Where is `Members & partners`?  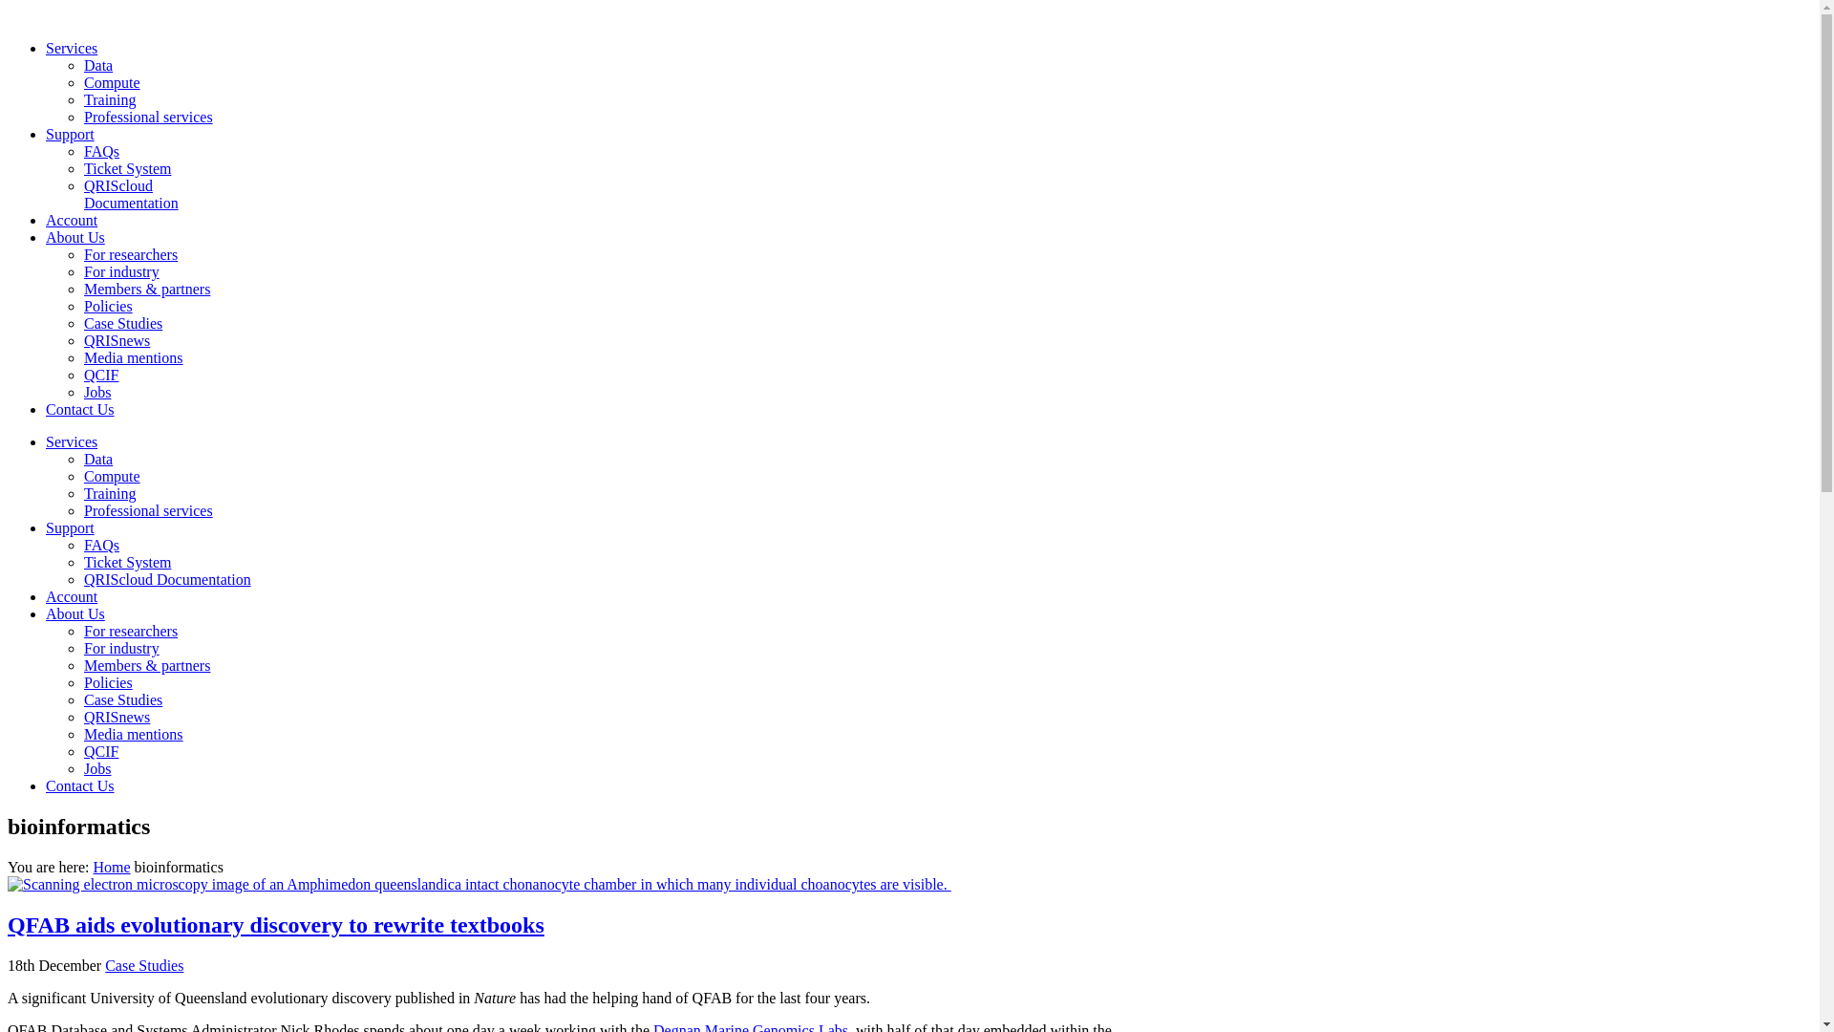 Members & partners is located at coordinates (147, 665).